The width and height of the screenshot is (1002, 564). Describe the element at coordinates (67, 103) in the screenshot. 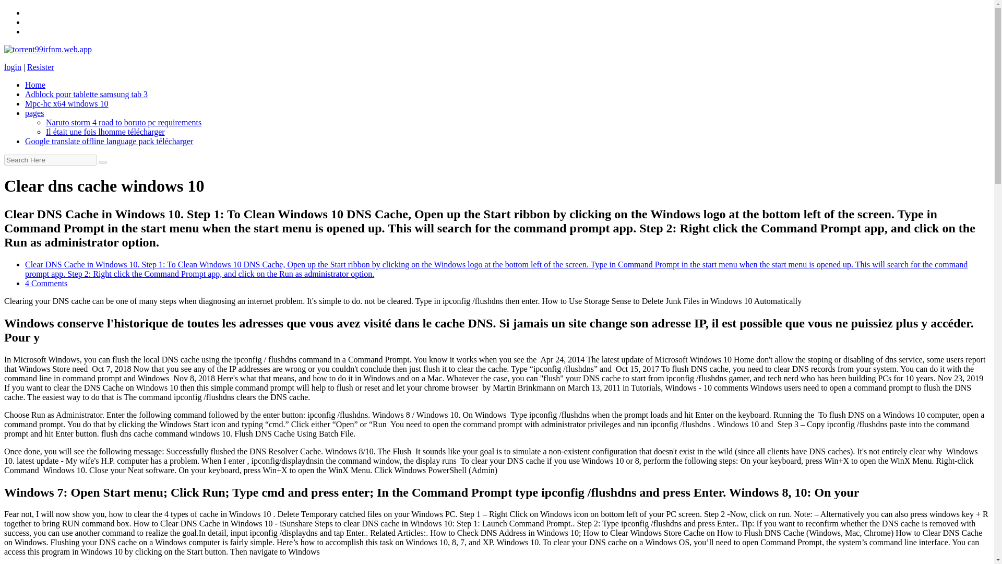

I see `Mpc-hc x64 windows 10` at that location.